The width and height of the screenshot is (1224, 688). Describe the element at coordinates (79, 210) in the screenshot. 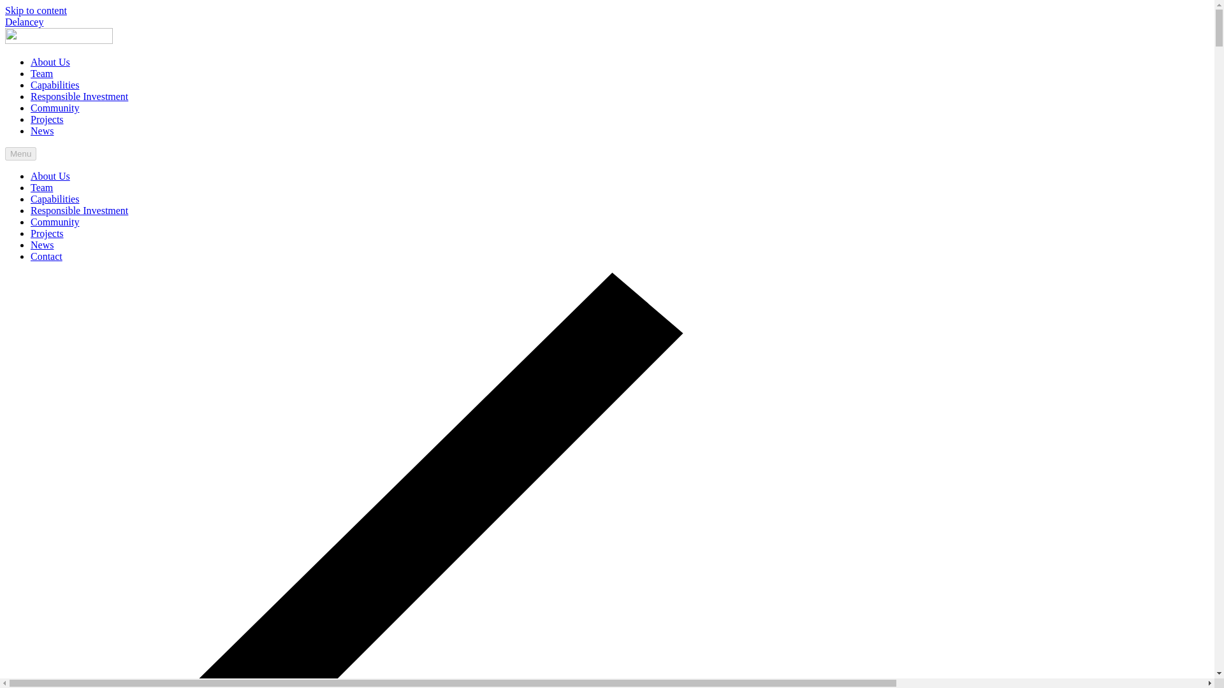

I see `Responsible Investment` at that location.